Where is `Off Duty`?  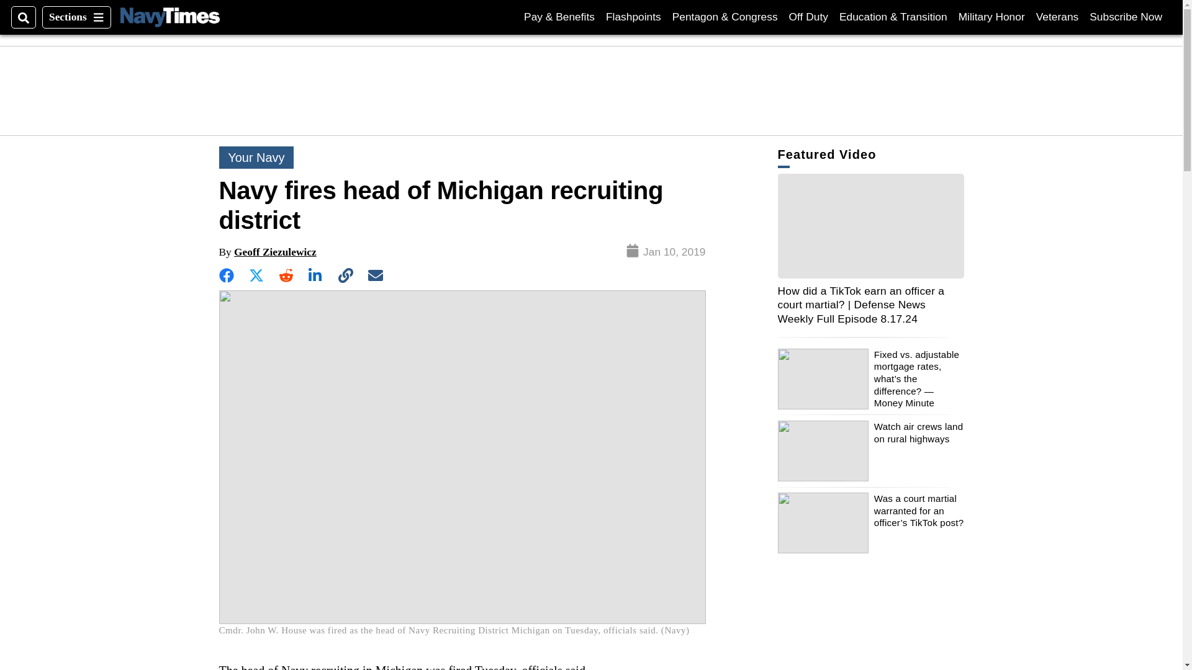
Off Duty is located at coordinates (169, 17).